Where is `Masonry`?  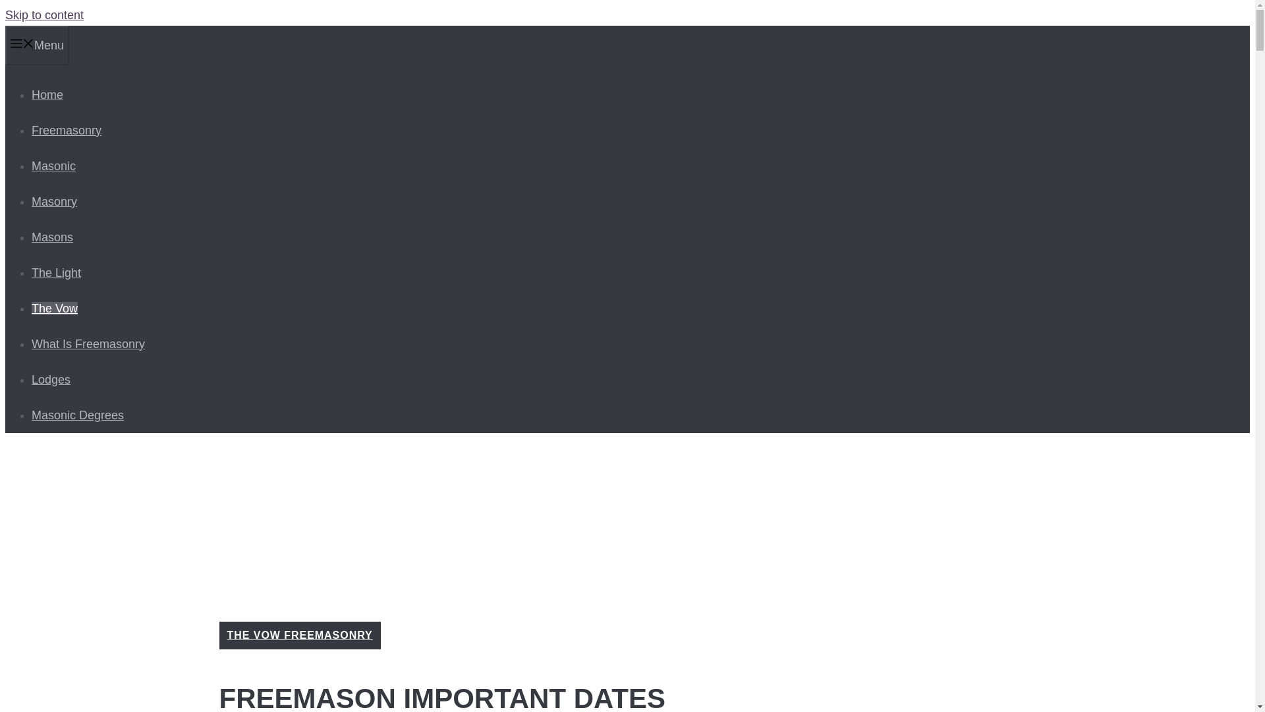 Masonry is located at coordinates (54, 202).